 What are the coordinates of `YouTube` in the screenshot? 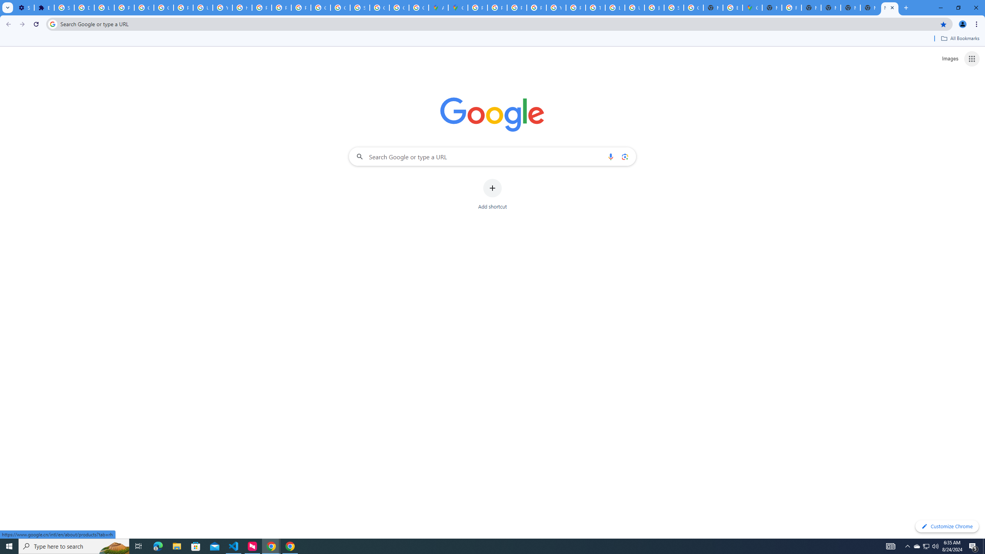 It's located at (556, 8).